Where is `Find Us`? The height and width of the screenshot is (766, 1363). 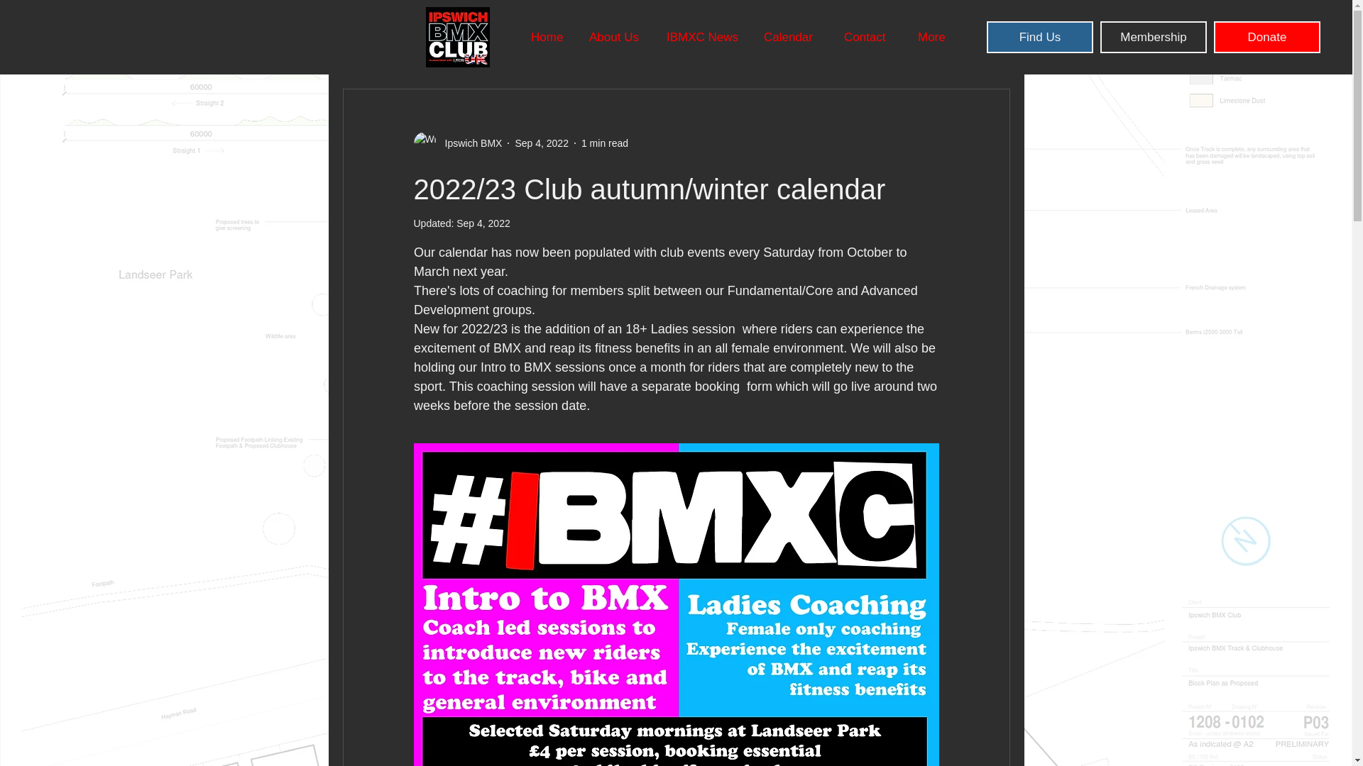
Find Us is located at coordinates (1039, 37).